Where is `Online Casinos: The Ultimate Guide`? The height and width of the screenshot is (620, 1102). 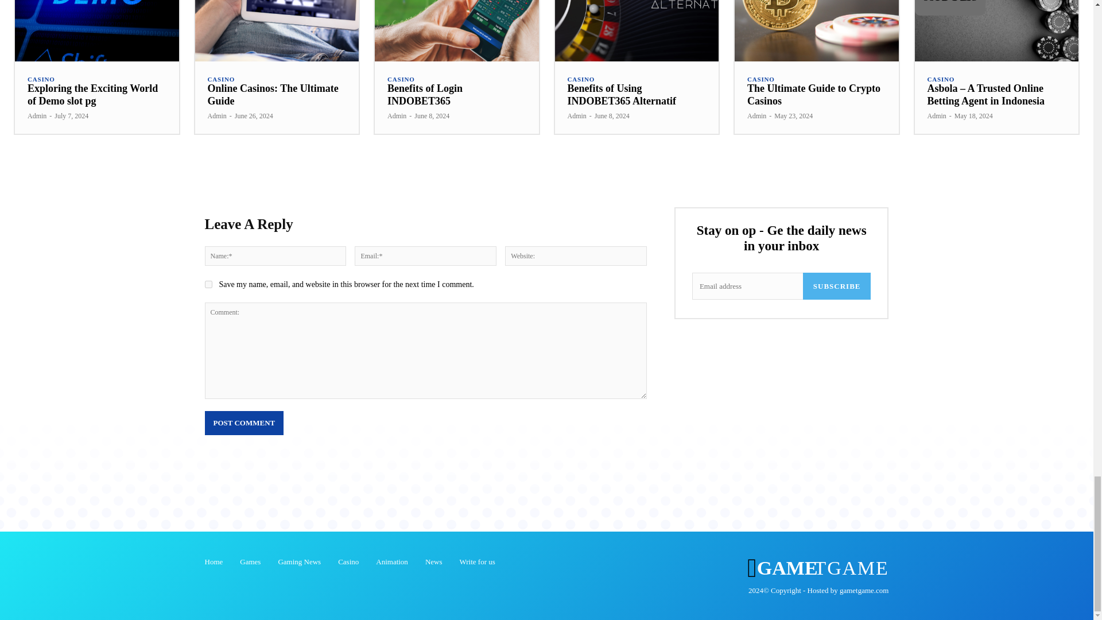 Online Casinos: The Ultimate Guide is located at coordinates (273, 94).